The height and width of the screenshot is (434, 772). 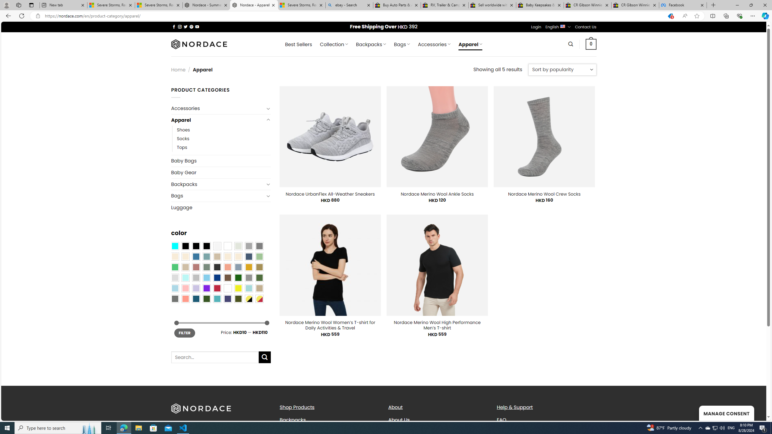 What do you see at coordinates (228, 246) in the screenshot?
I see `Clear` at bounding box center [228, 246].